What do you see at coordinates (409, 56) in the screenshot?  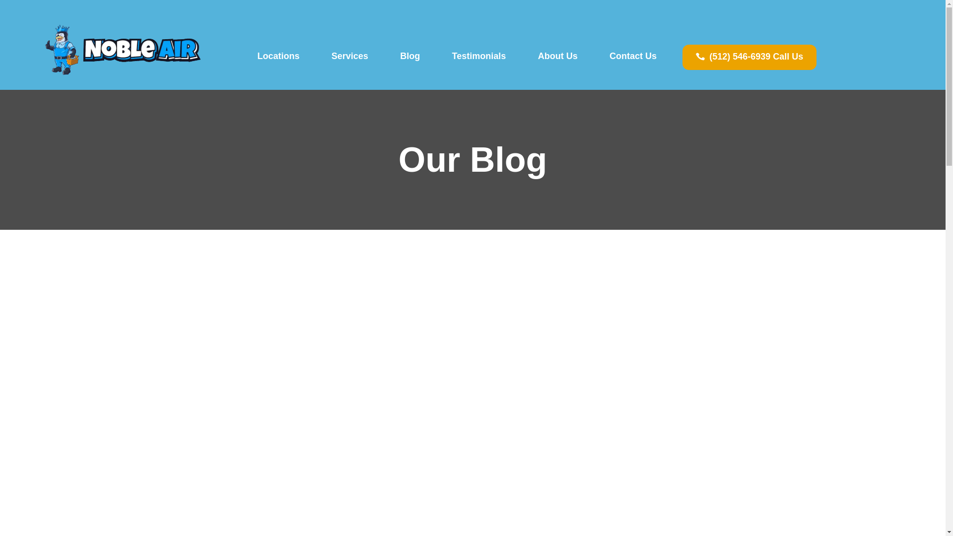 I see `Blog` at bounding box center [409, 56].